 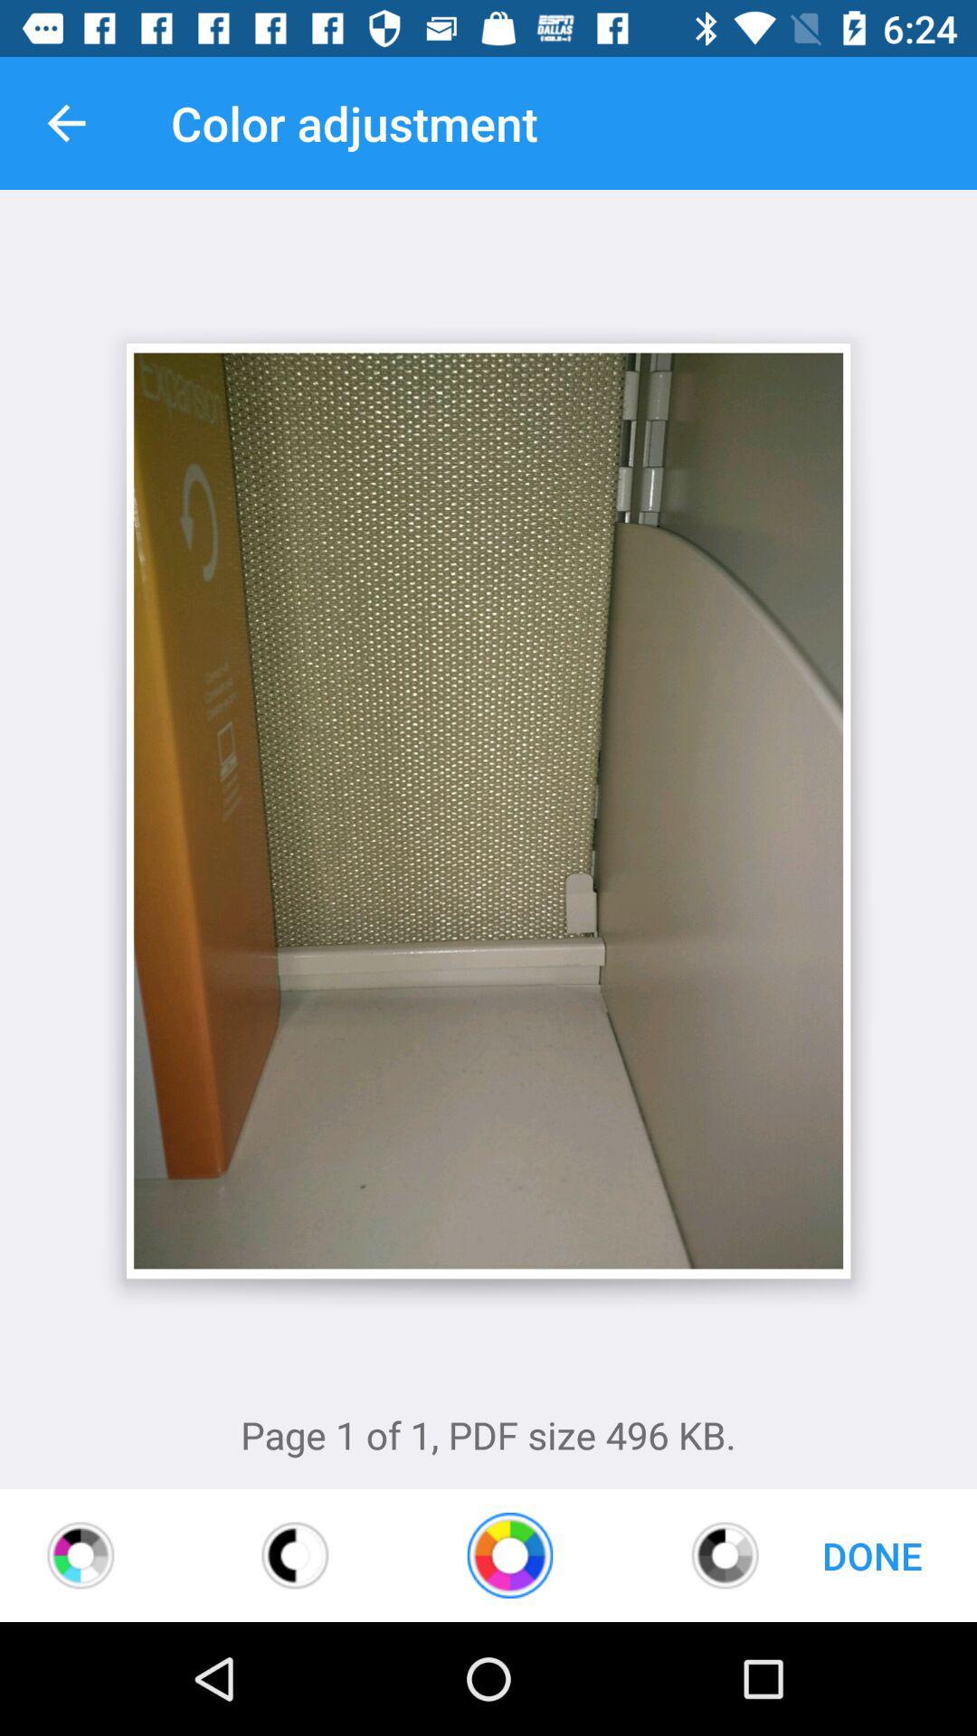 I want to click on choose icon below the page 1 of icon, so click(x=510, y=1555).